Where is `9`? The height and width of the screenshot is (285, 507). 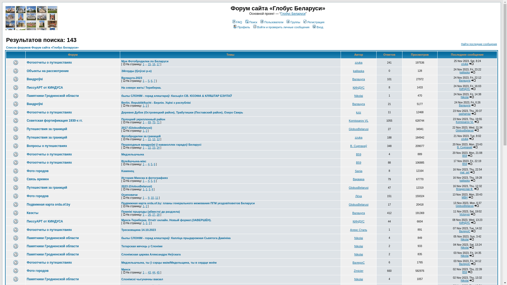 9 is located at coordinates (149, 198).